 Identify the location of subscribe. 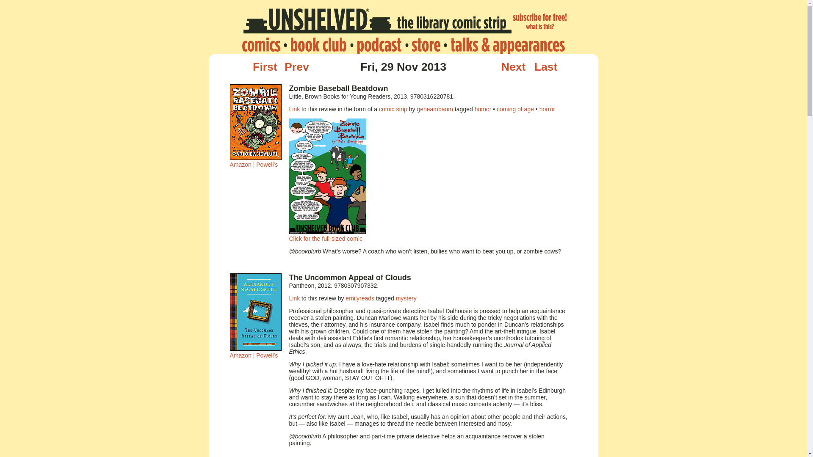
(540, 22).